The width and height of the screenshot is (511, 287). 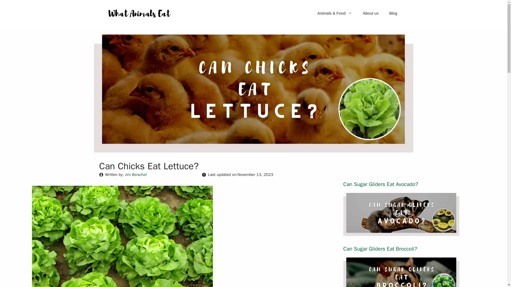 What do you see at coordinates (136, 175) in the screenshot?
I see `Jim Beischel` at bounding box center [136, 175].